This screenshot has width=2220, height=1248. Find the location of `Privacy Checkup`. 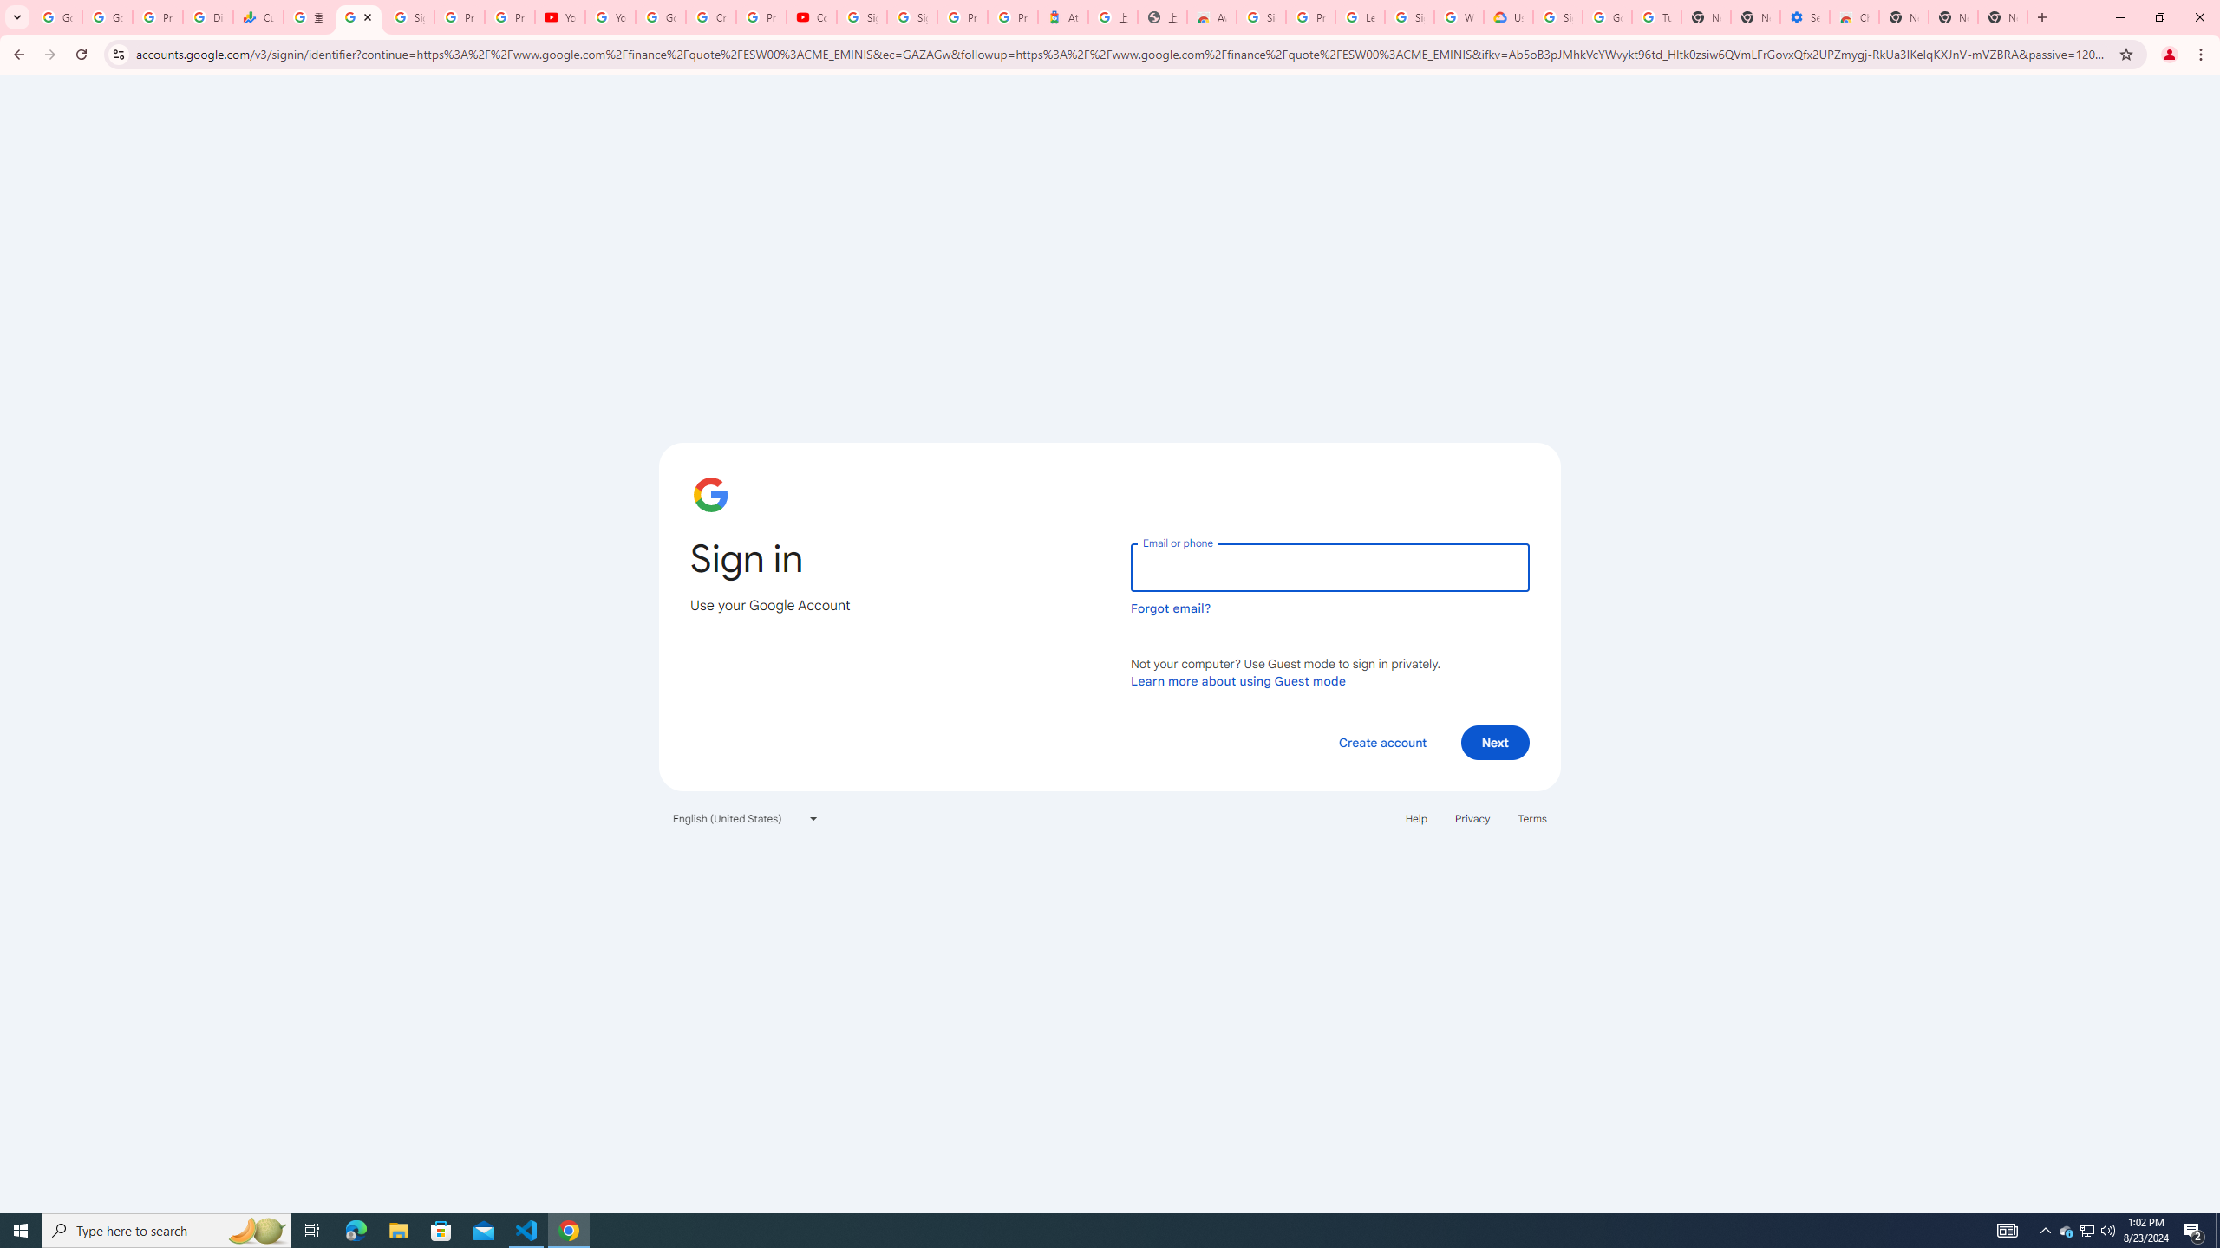

Privacy Checkup is located at coordinates (510, 17).